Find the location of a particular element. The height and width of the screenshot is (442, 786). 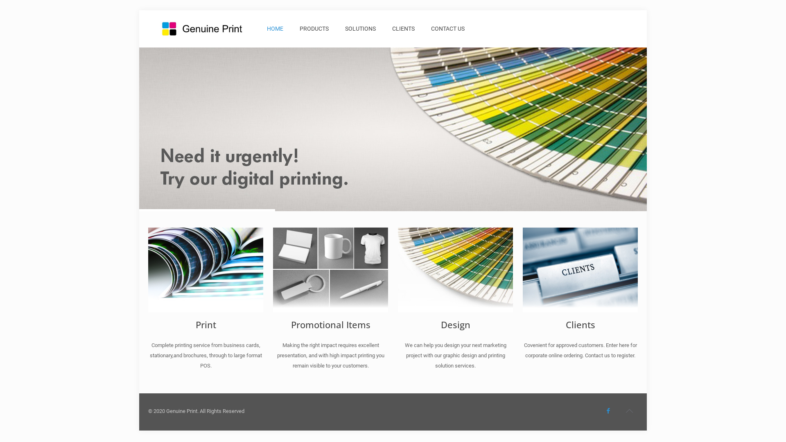

Facebook is located at coordinates (608, 411).